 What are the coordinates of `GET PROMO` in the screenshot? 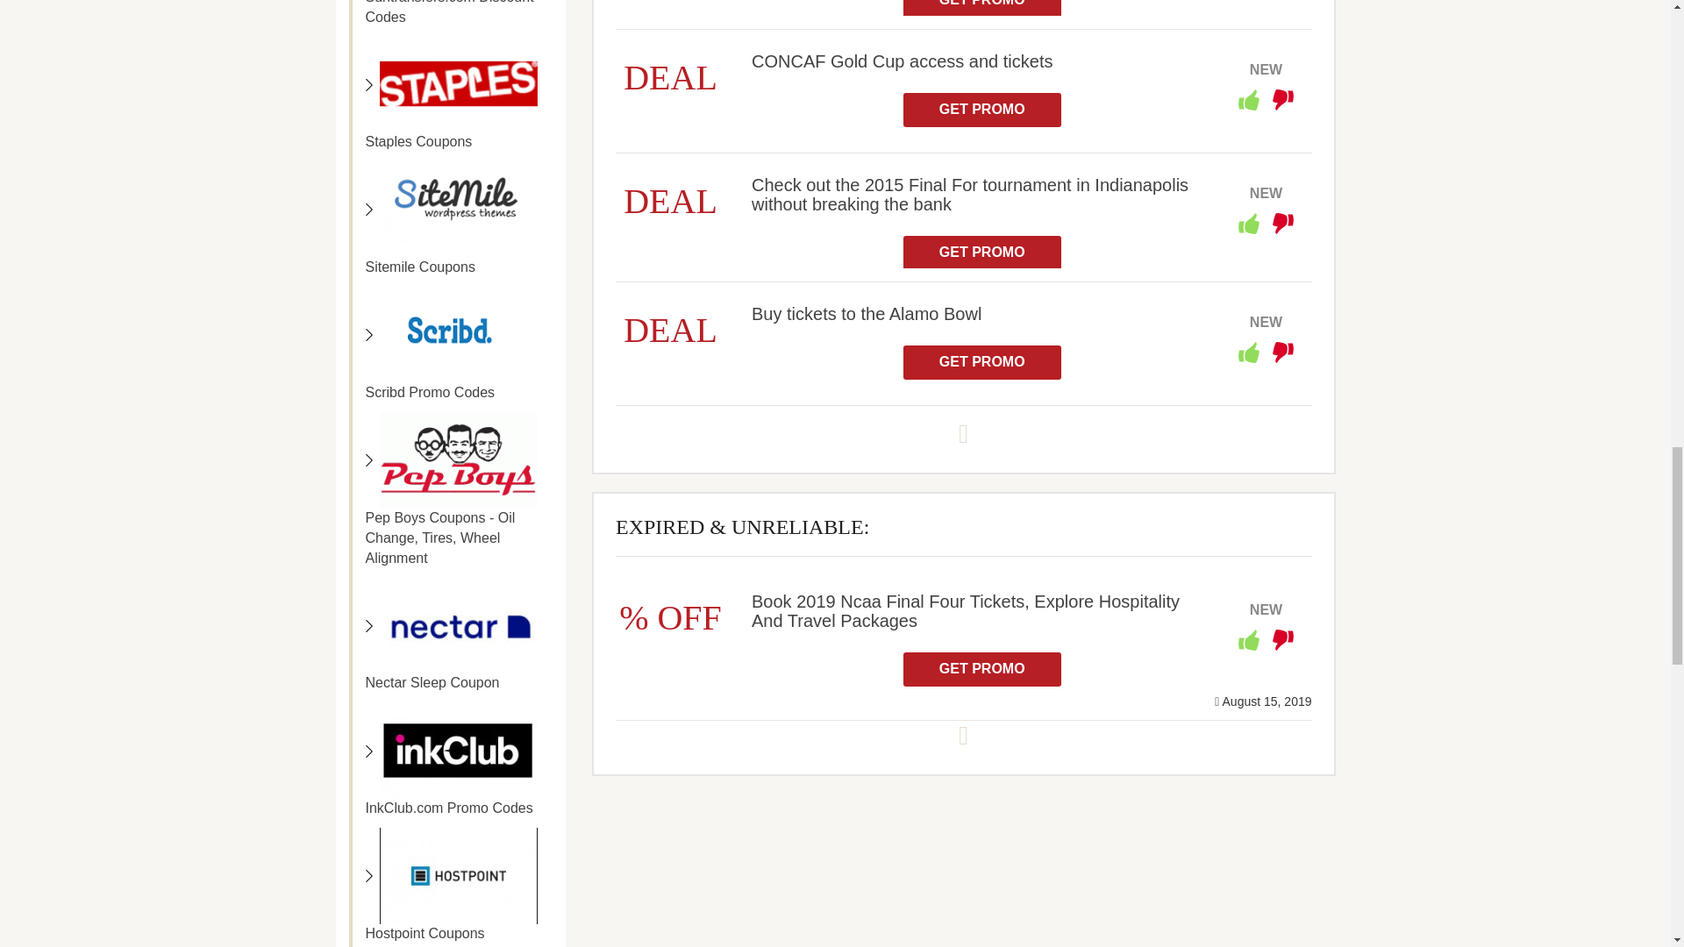 It's located at (981, 109).